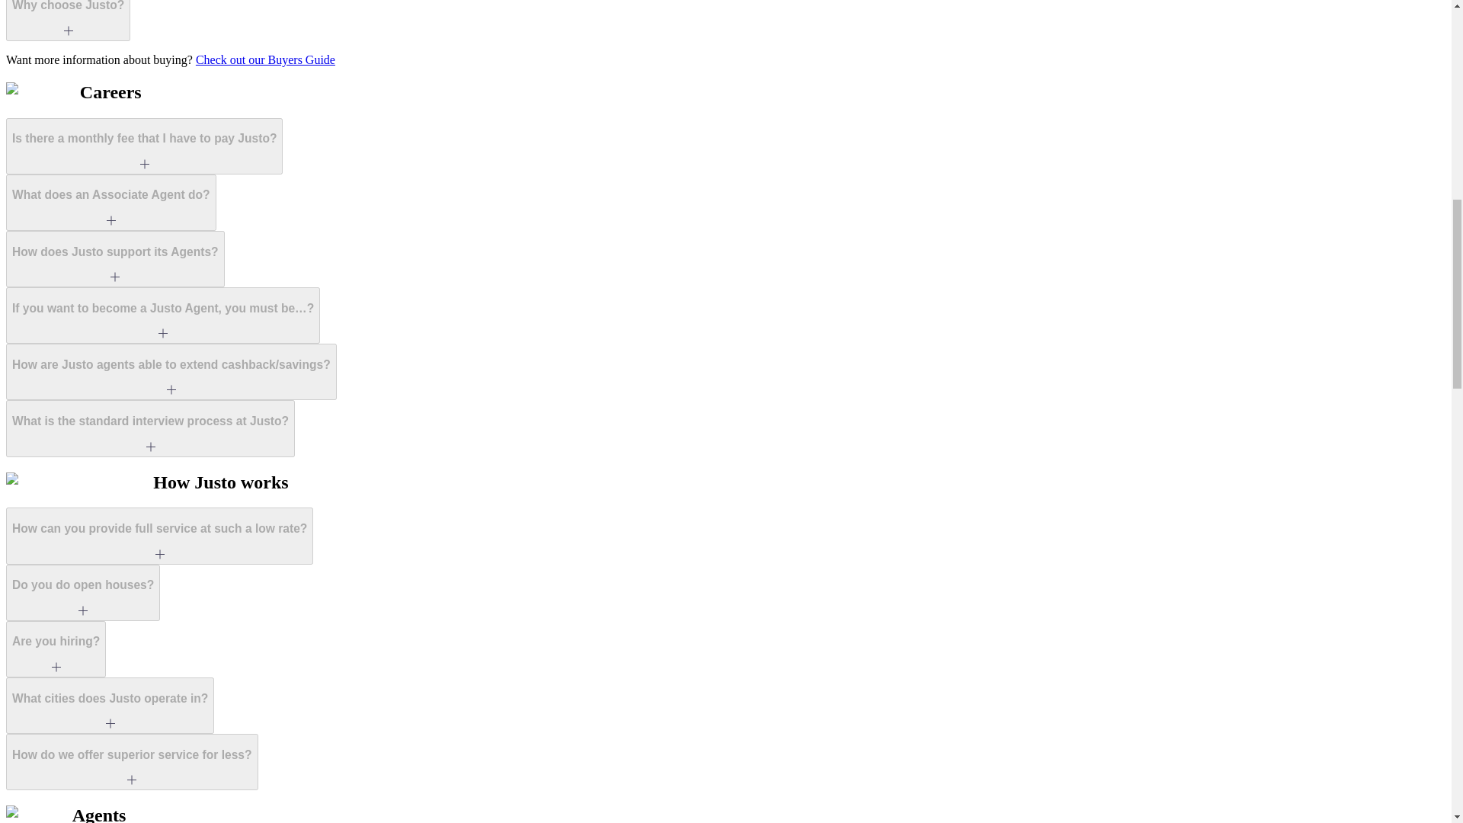 The width and height of the screenshot is (1463, 823). I want to click on Do you do open houses?, so click(82, 593).